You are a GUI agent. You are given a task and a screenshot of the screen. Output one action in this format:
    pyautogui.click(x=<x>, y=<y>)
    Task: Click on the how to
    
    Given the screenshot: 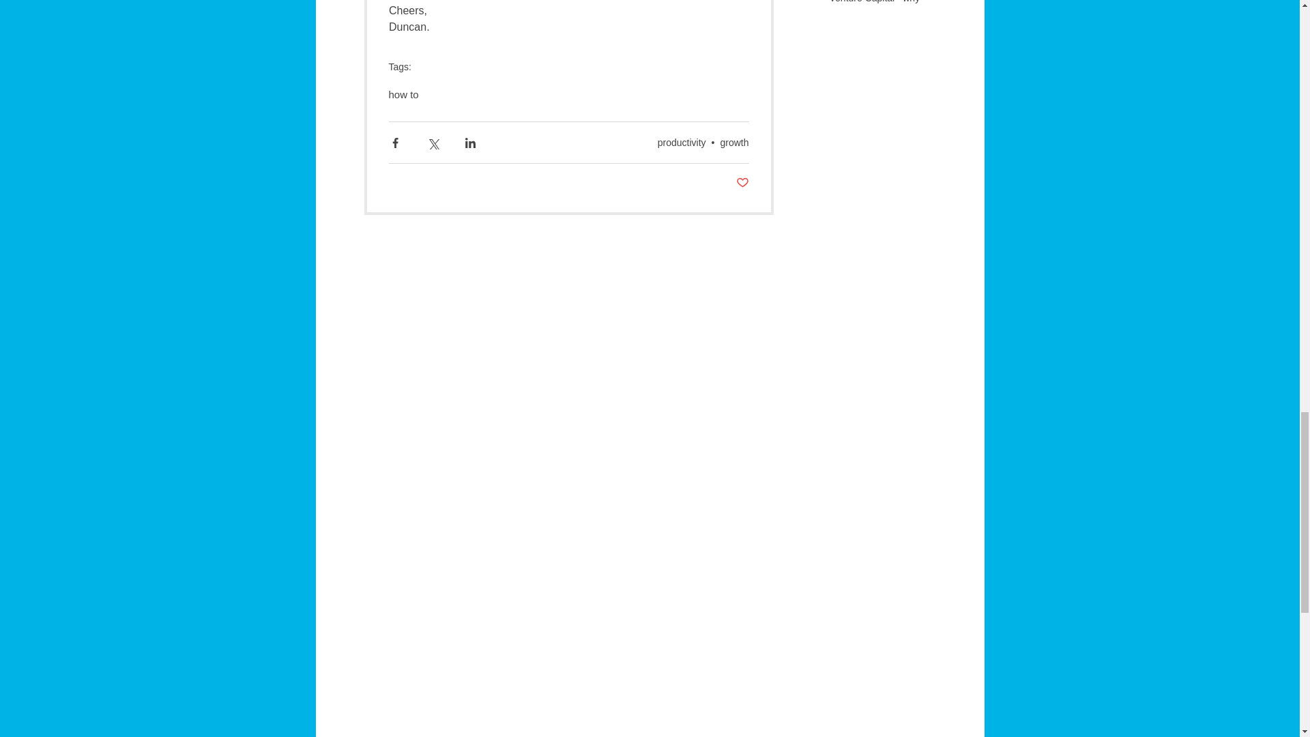 What is the action you would take?
    pyautogui.click(x=404, y=94)
    